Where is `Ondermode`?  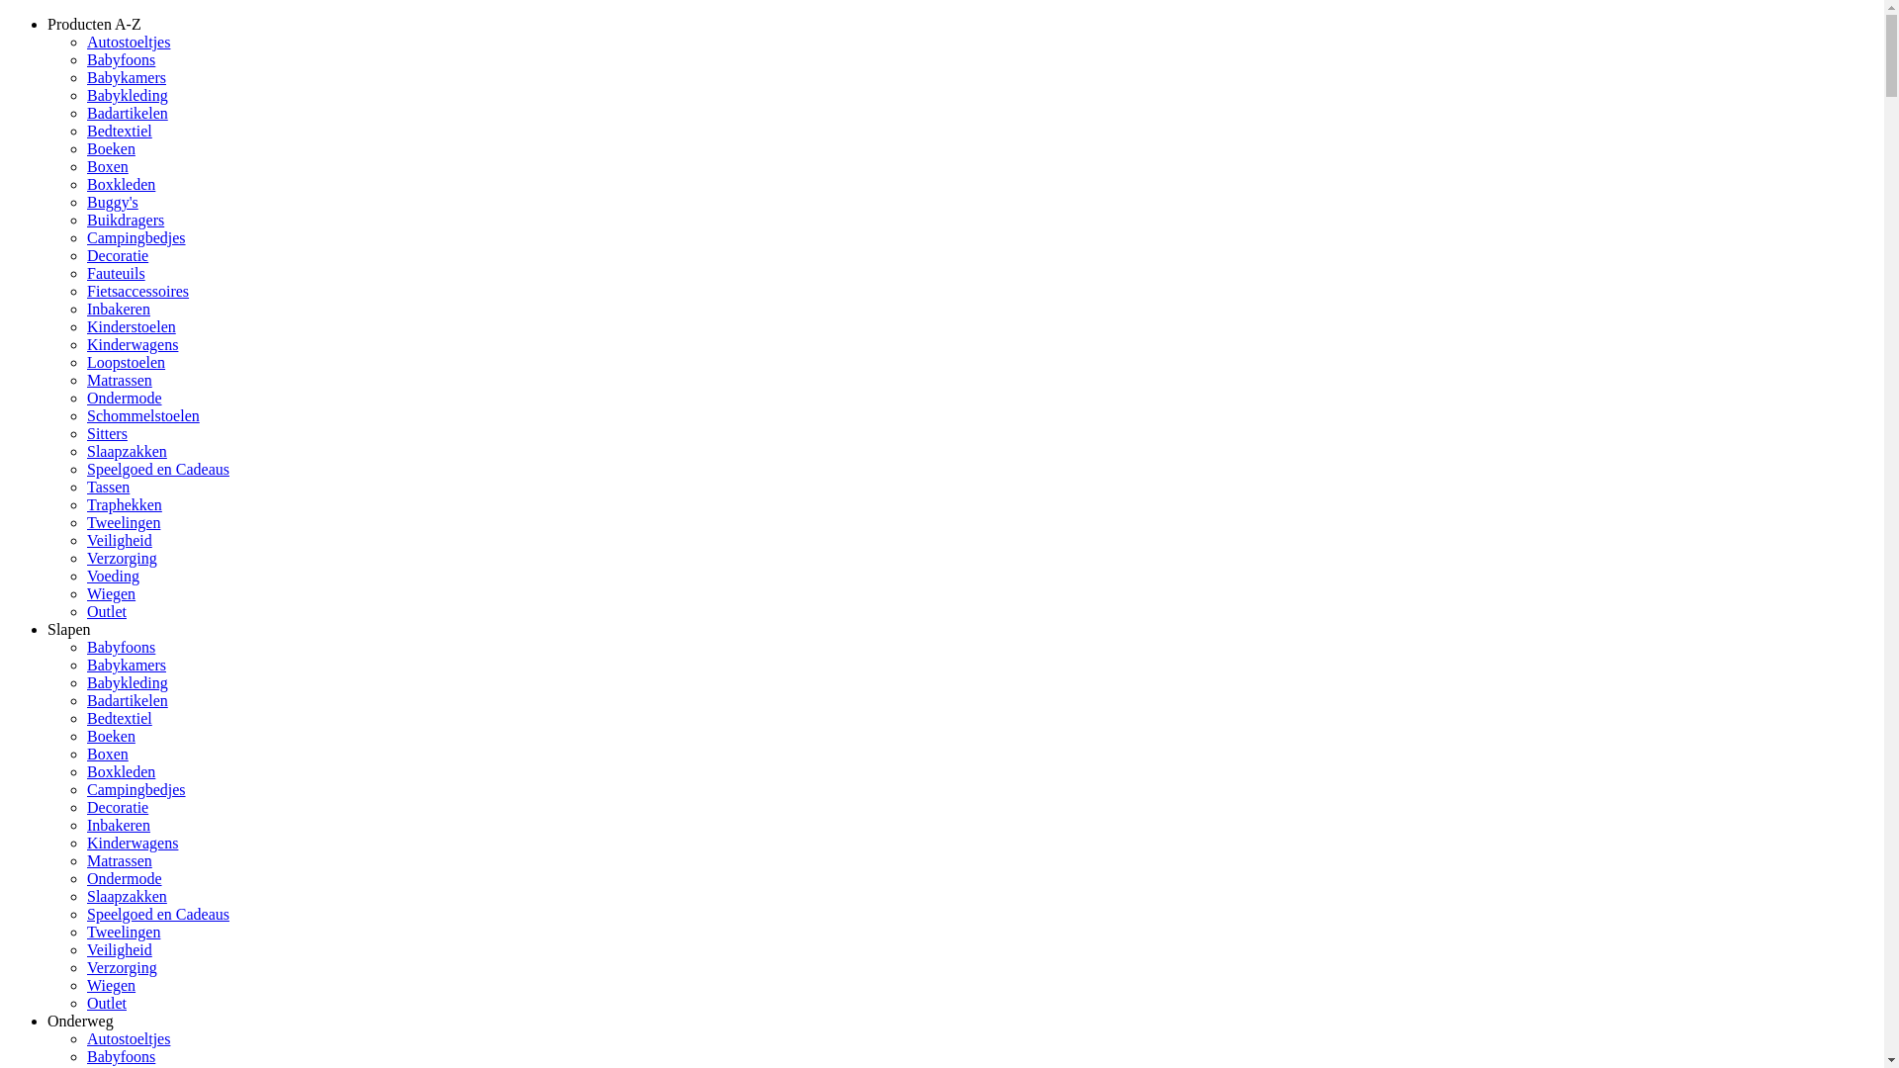 Ondermode is located at coordinates (125, 398).